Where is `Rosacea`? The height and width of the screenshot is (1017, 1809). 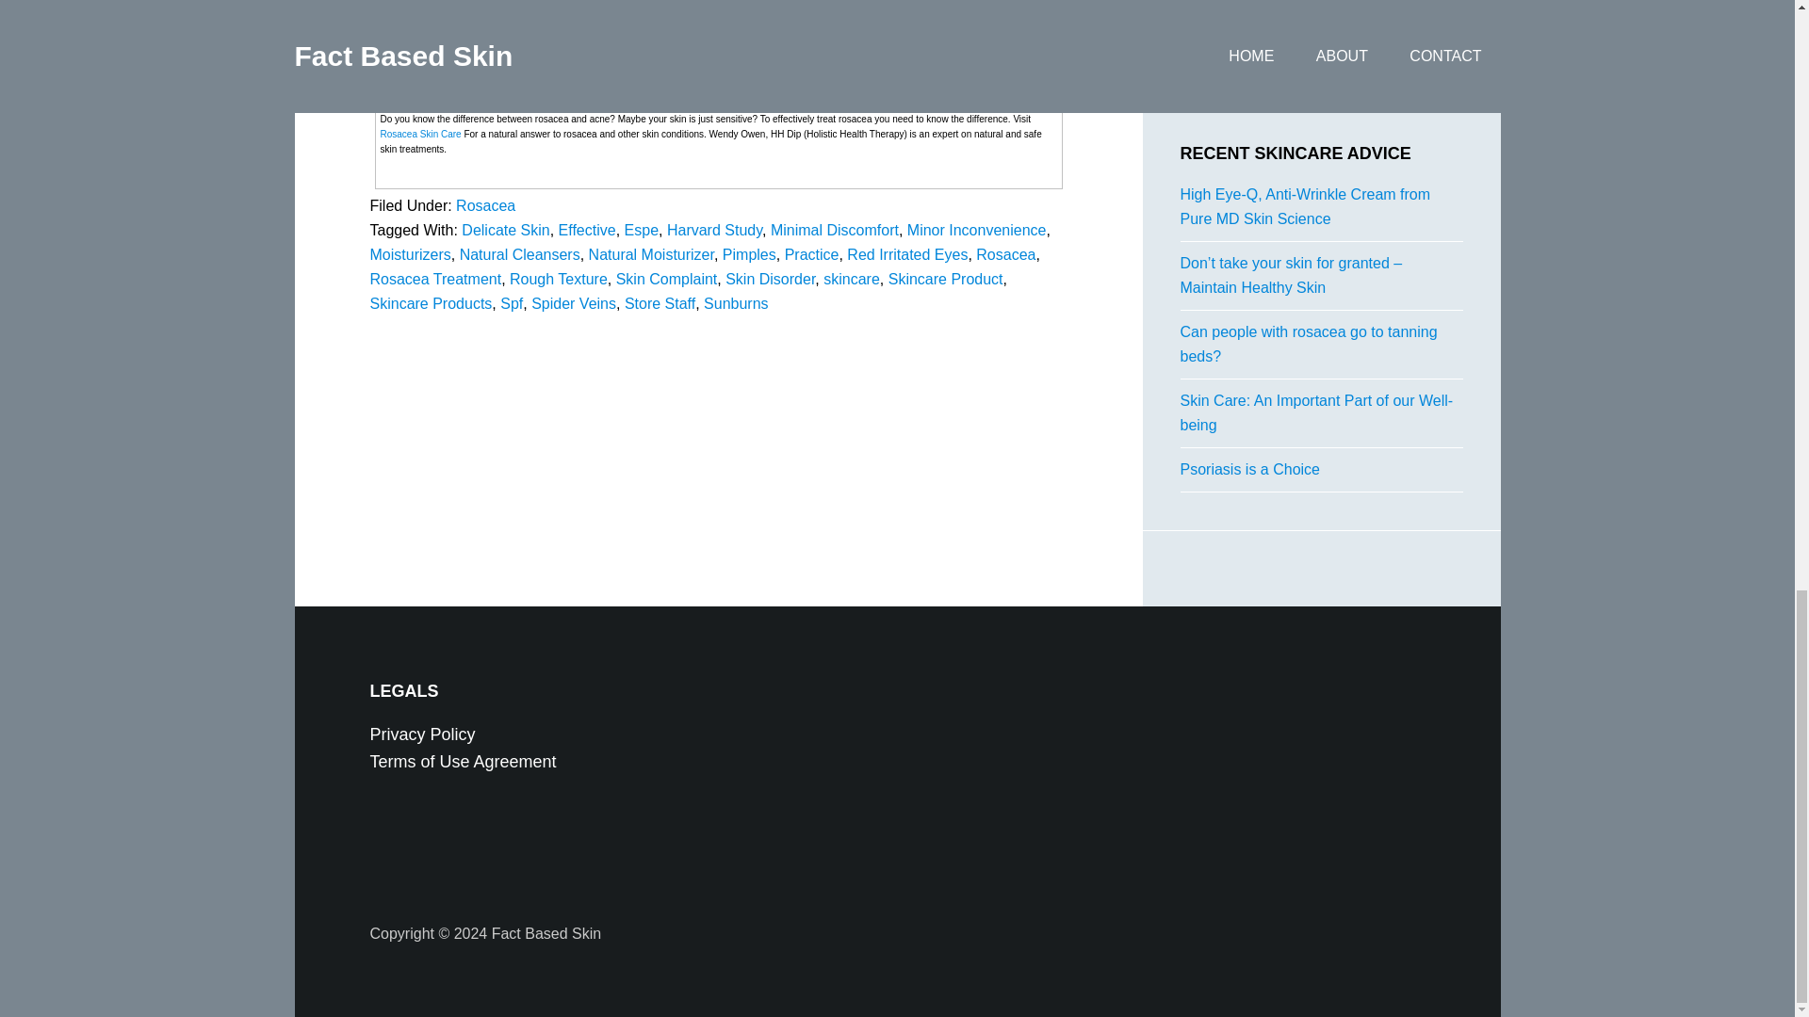
Rosacea is located at coordinates (1005, 254).